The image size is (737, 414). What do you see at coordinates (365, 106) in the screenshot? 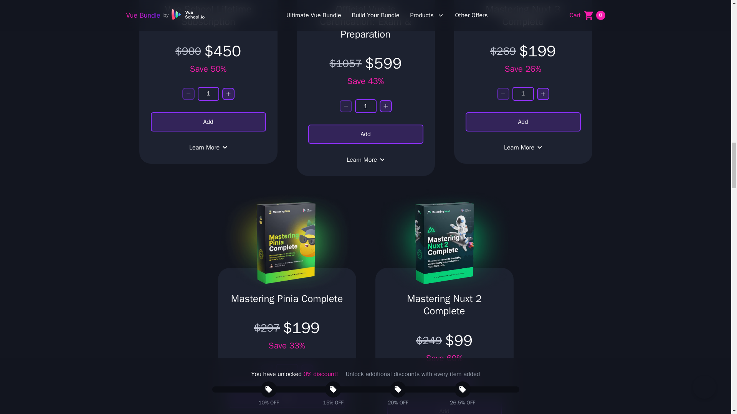
I see `1` at bounding box center [365, 106].